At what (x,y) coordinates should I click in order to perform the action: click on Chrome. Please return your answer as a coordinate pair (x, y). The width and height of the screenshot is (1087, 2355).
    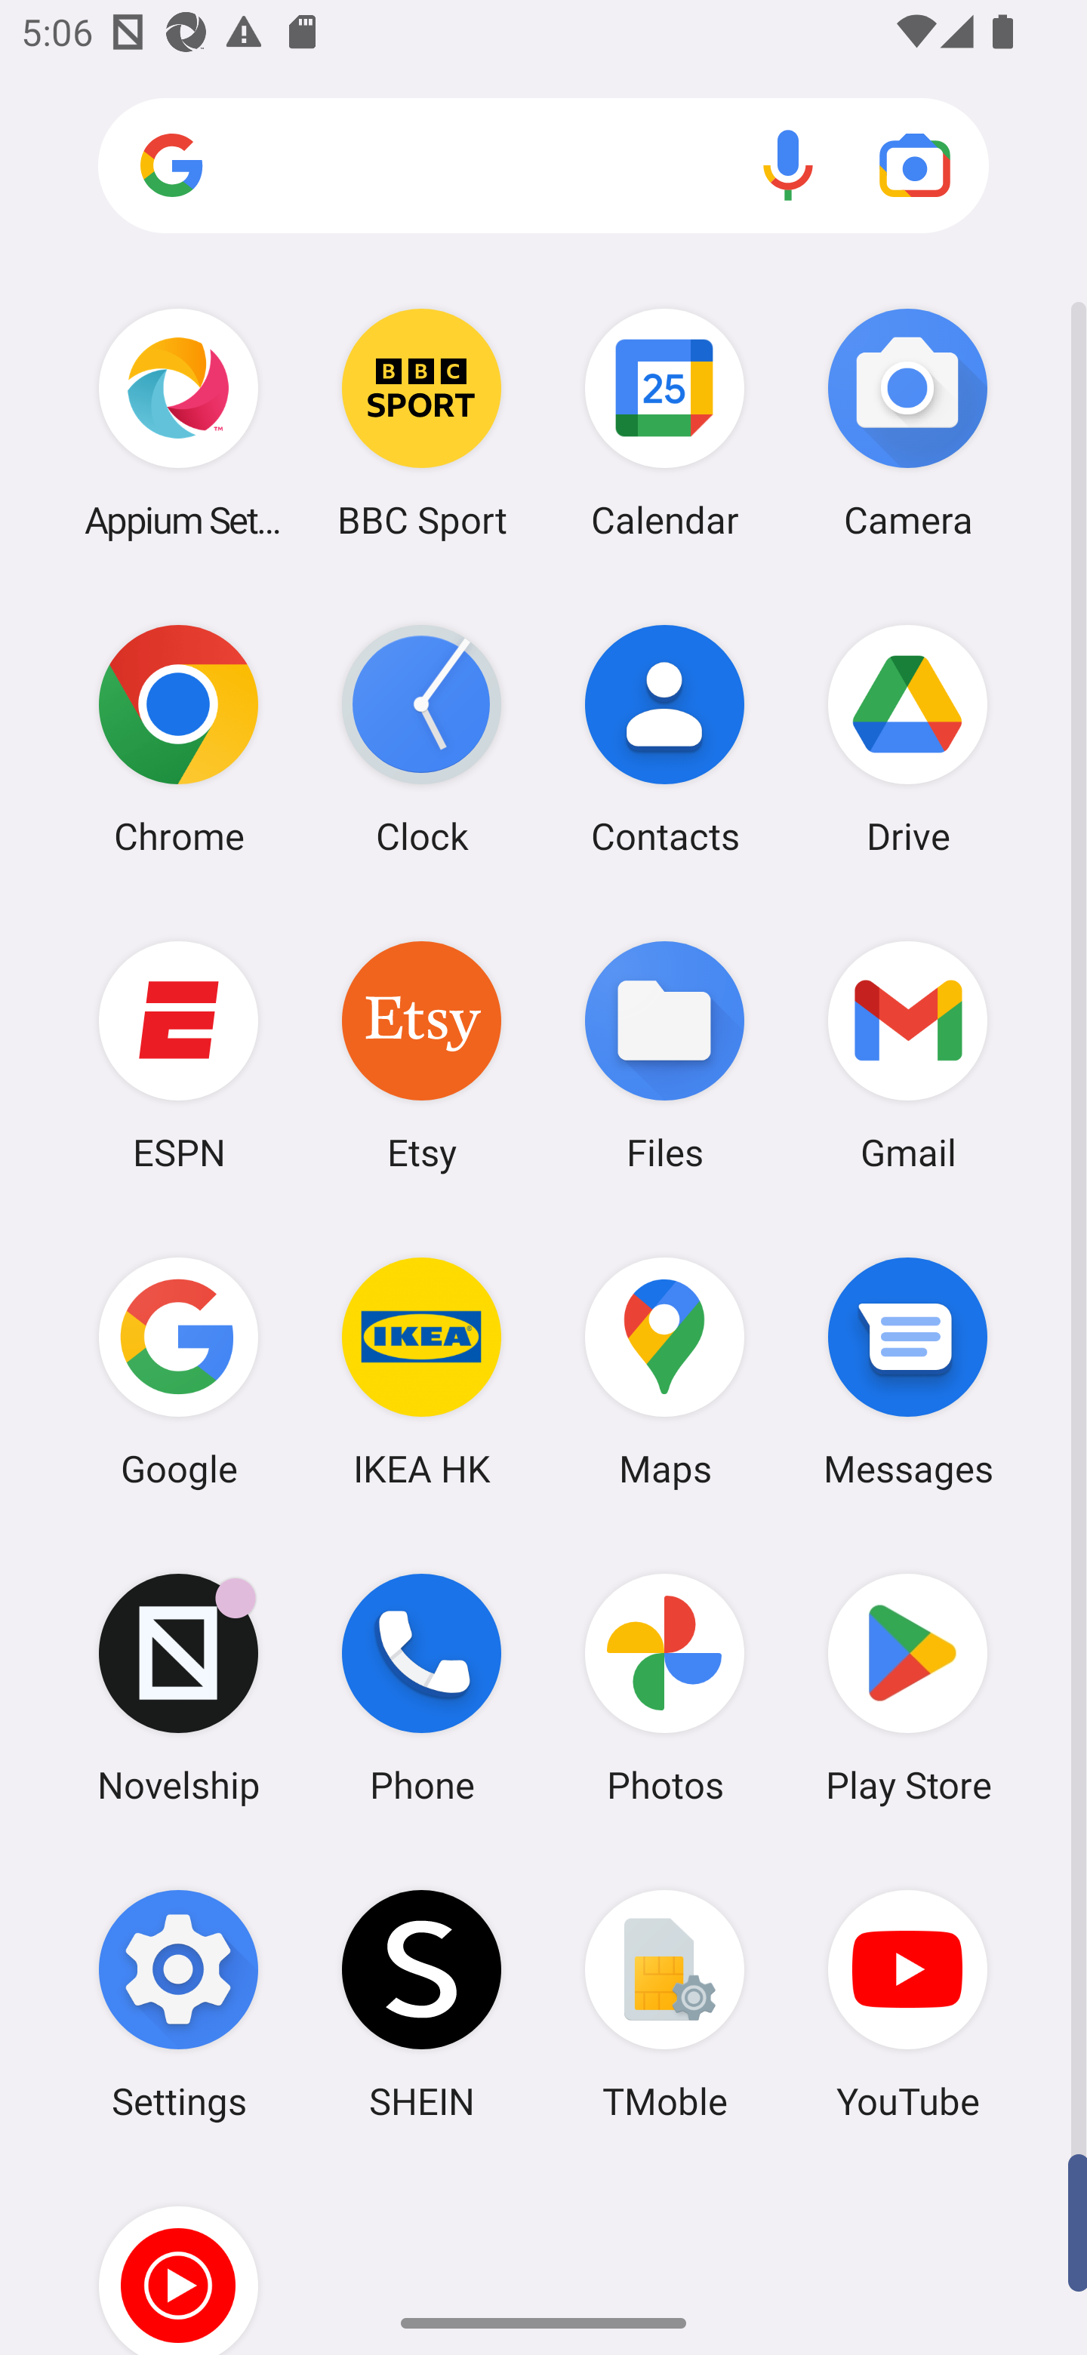
    Looking at the image, I should click on (178, 739).